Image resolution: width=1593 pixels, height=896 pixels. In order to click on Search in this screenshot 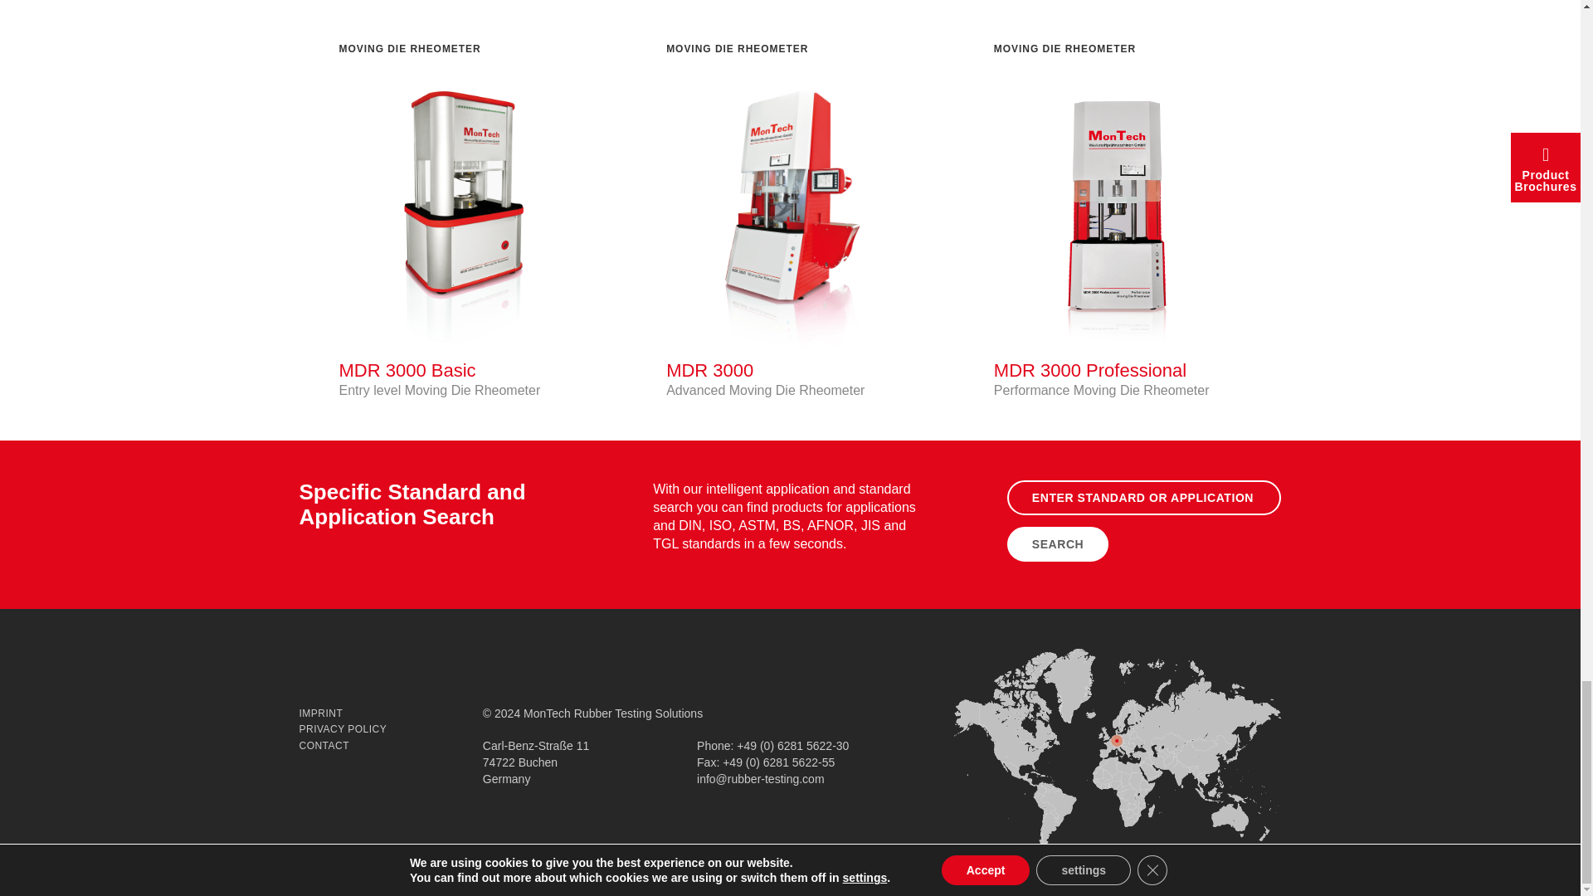, I will do `click(1057, 544)`.